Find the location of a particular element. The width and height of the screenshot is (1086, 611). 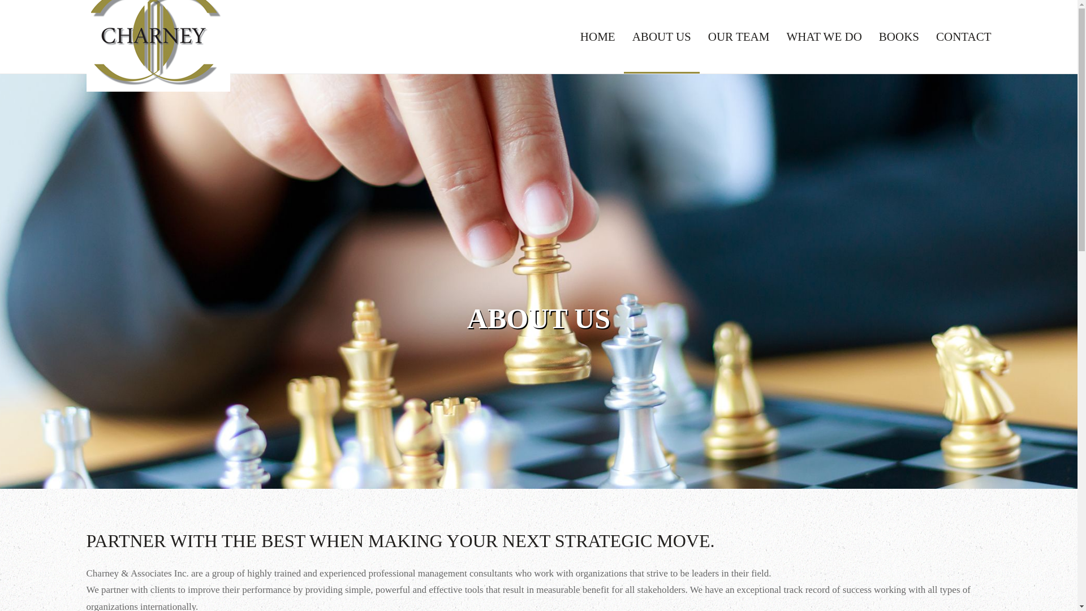

WHAT WE DO is located at coordinates (824, 36).